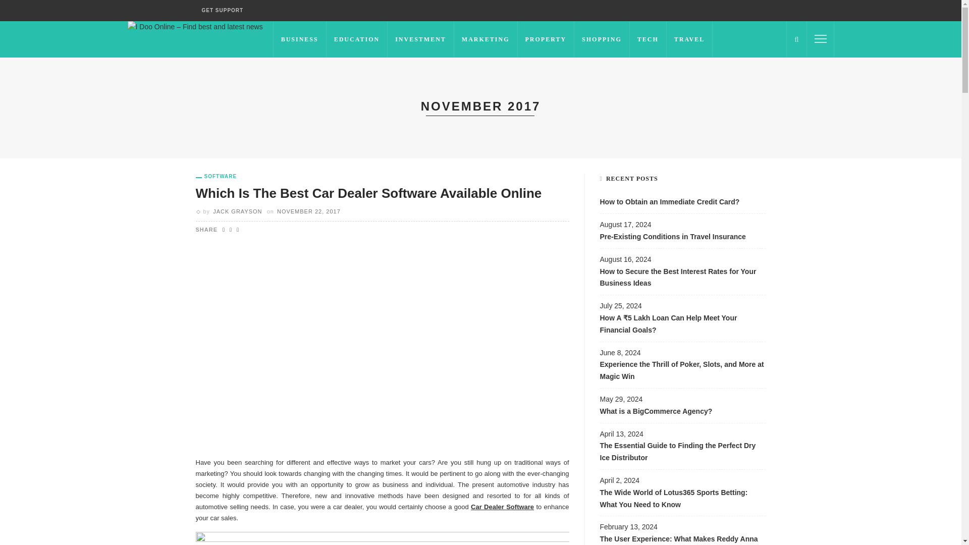 This screenshot has width=969, height=545. What do you see at coordinates (602, 39) in the screenshot?
I see `SHOPPING` at bounding box center [602, 39].